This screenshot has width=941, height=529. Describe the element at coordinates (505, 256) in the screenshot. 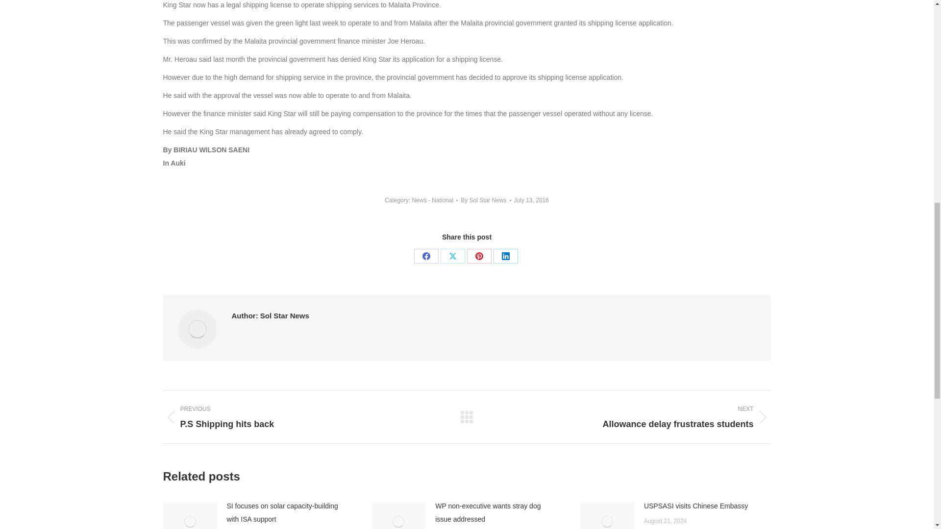

I see `LinkedIn` at that location.